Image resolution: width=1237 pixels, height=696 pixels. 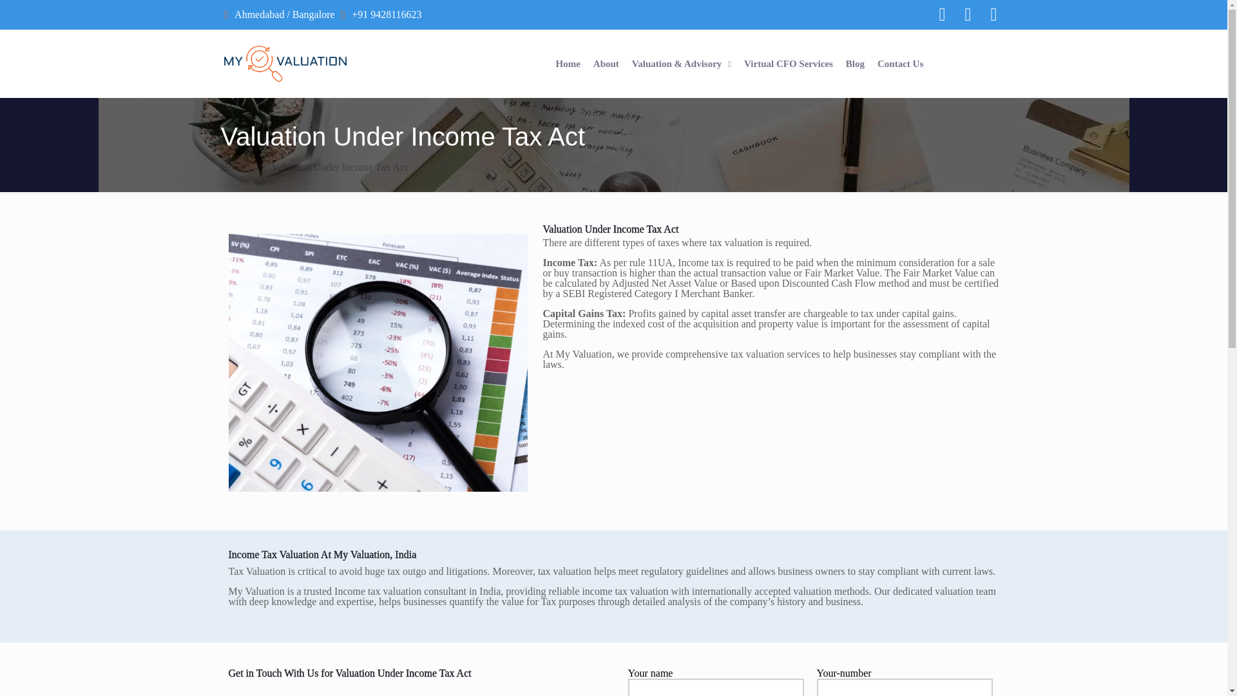 What do you see at coordinates (606, 63) in the screenshot?
I see `About` at bounding box center [606, 63].